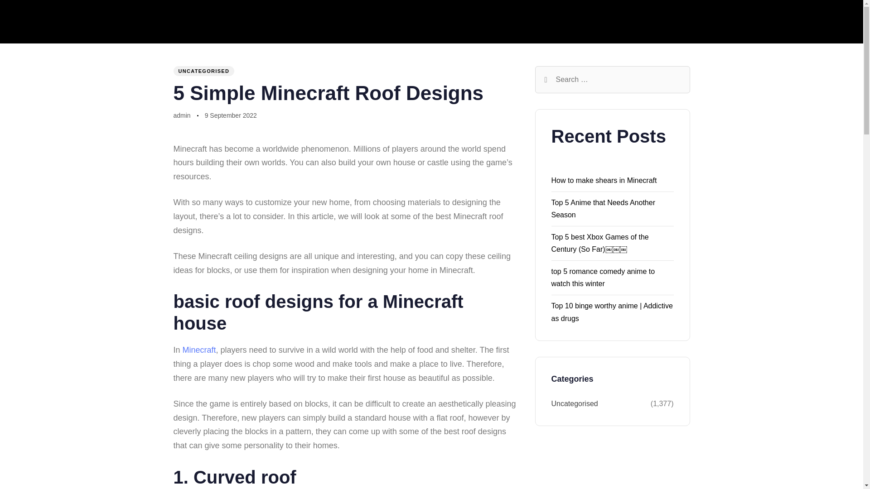 This screenshot has height=489, width=870. What do you see at coordinates (182, 115) in the screenshot?
I see `Posts by admin` at bounding box center [182, 115].